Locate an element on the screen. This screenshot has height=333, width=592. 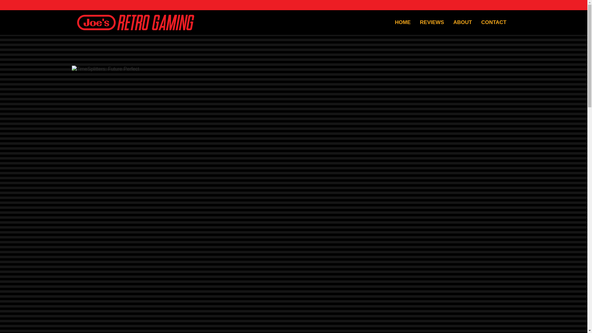
Home is located at coordinates (403, 22).